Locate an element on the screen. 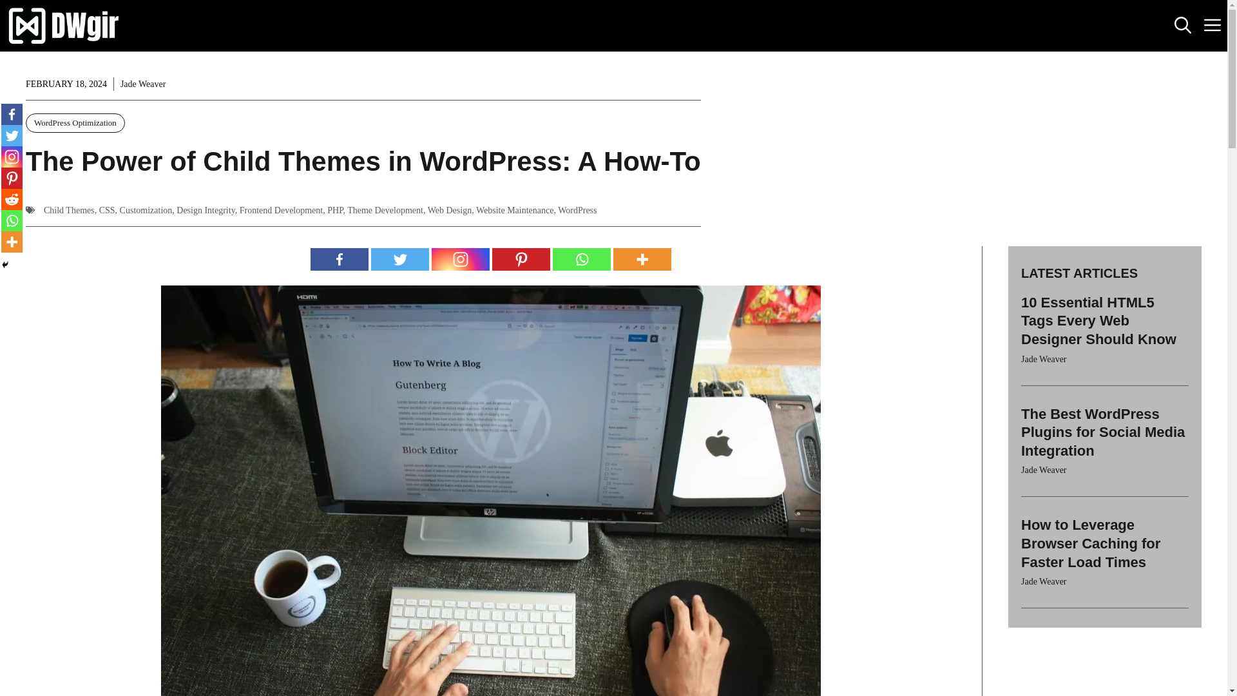 The width and height of the screenshot is (1237, 696). Instagram is located at coordinates (461, 259).